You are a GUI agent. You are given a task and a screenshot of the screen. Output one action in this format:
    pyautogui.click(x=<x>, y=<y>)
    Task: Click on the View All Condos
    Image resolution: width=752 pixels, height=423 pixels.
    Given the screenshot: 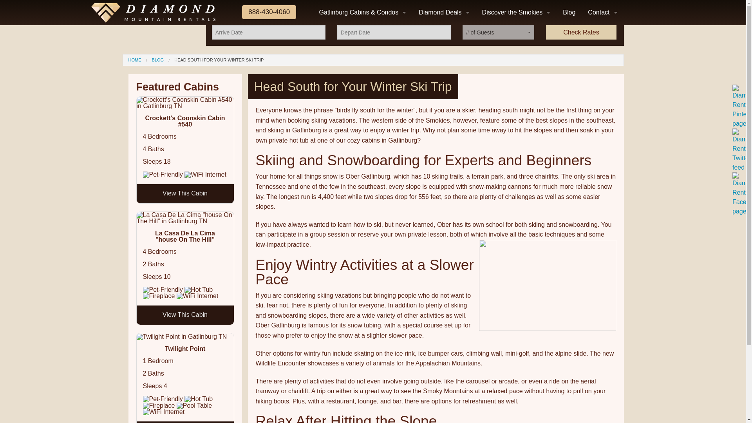 What is the action you would take?
    pyautogui.click(x=362, y=44)
    